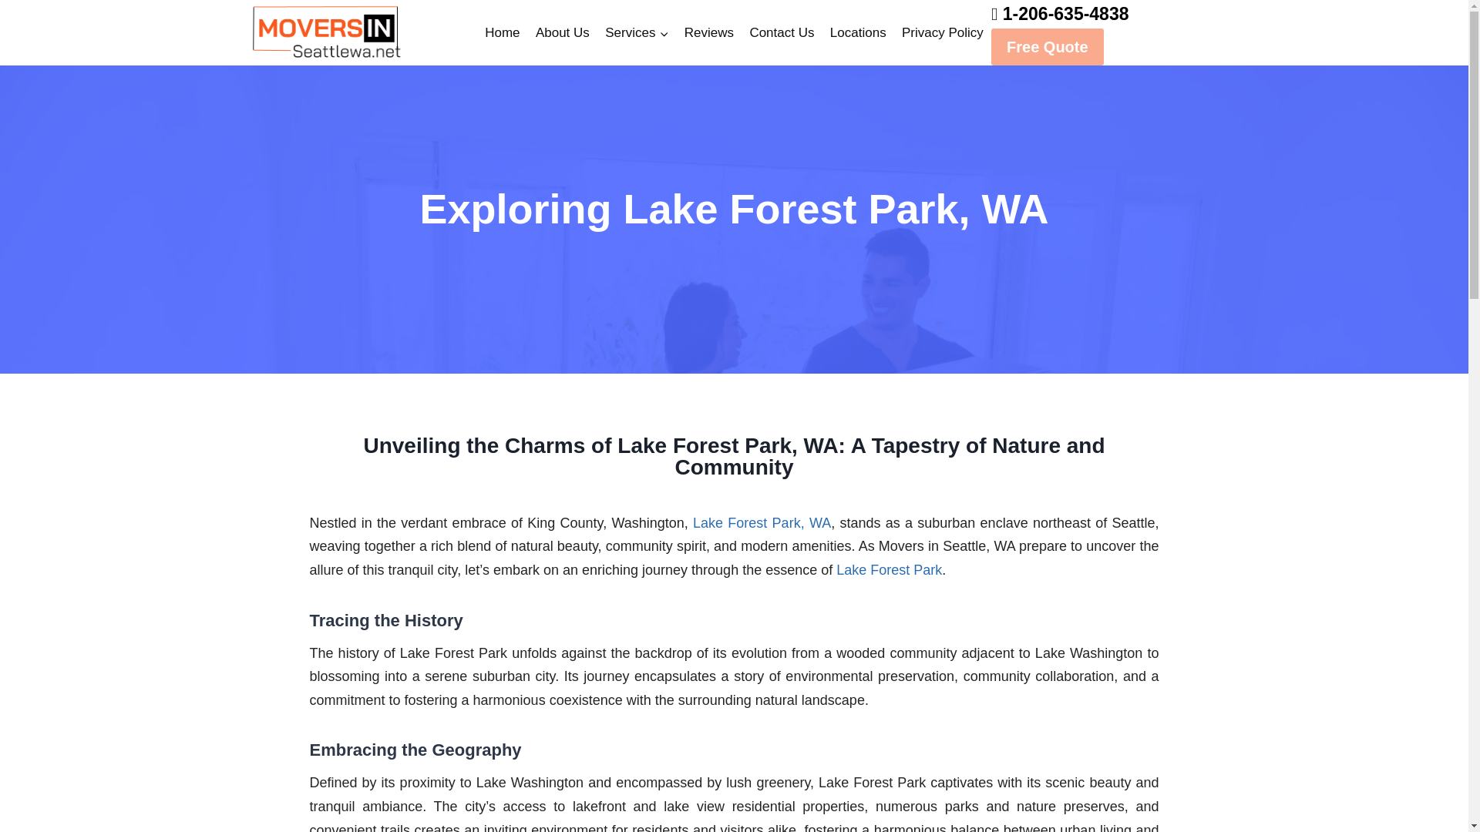  Describe the element at coordinates (503, 32) in the screenshot. I see `Home` at that location.